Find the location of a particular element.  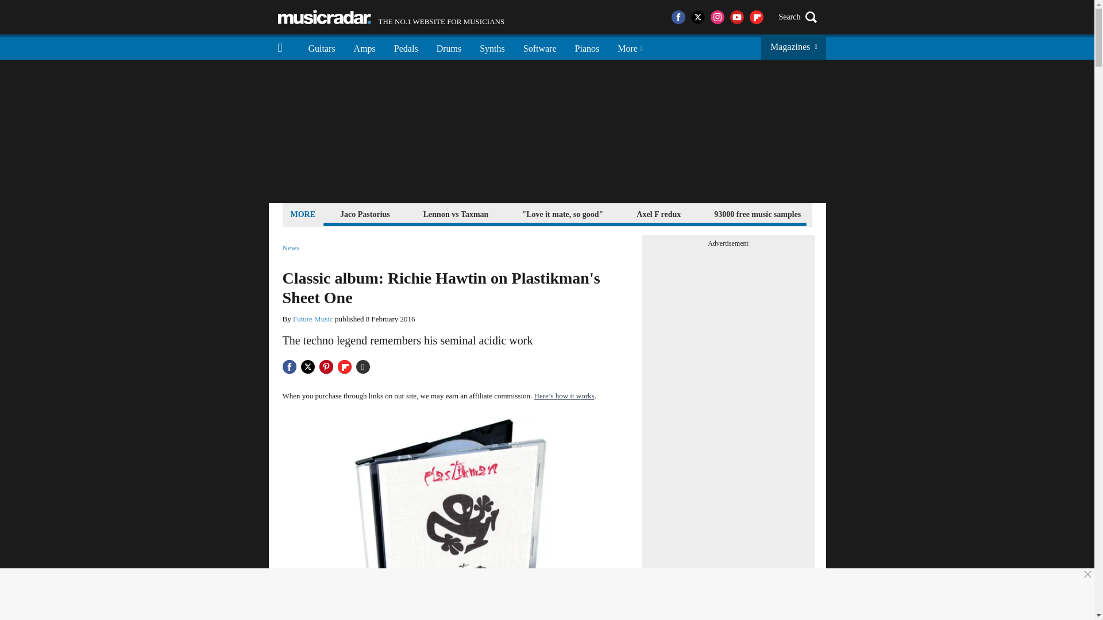

Drums is located at coordinates (449, 47).